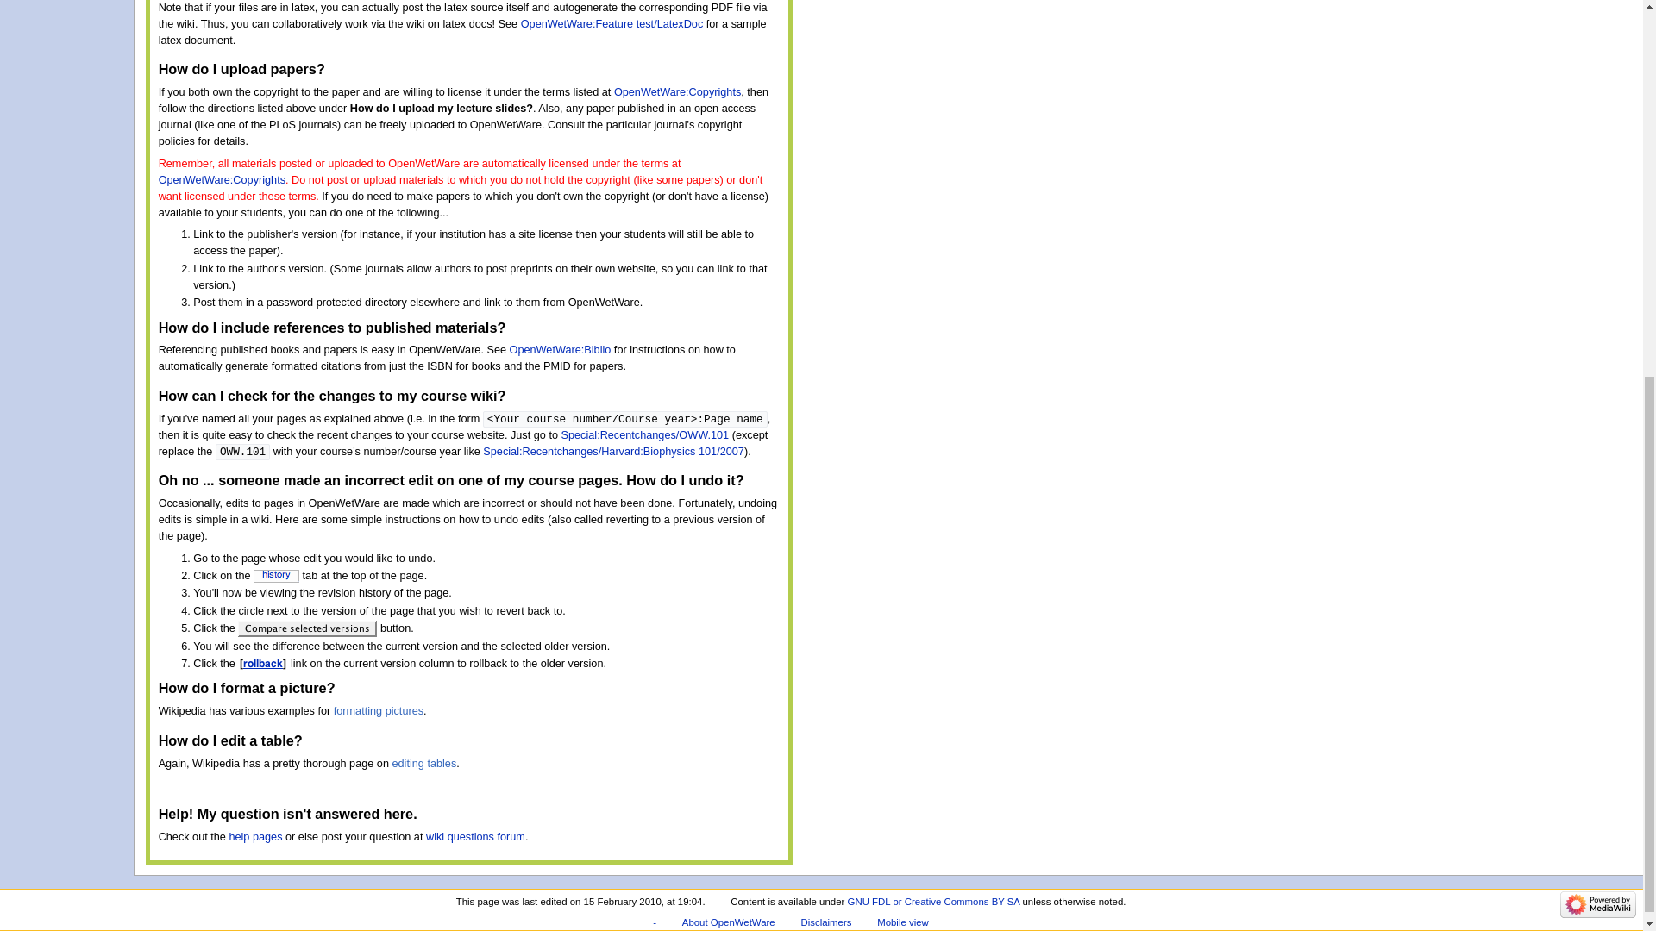 The image size is (1656, 931). I want to click on OpenWetWare:Copyrights, so click(222, 179).